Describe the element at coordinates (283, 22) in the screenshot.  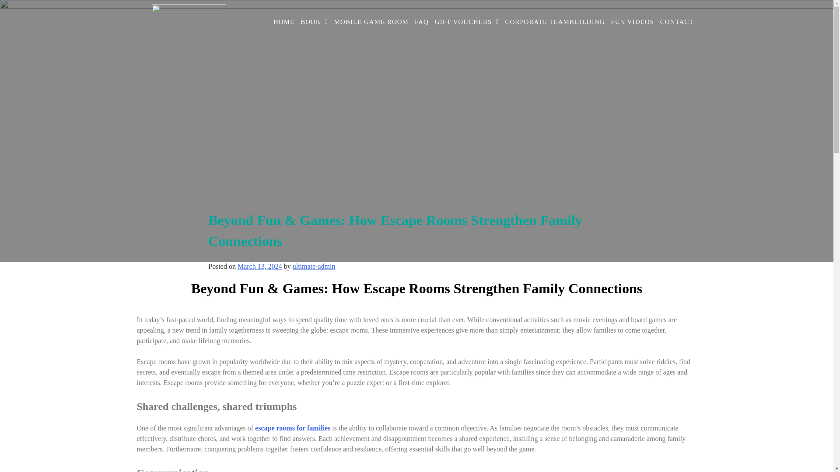
I see `HOME` at that location.